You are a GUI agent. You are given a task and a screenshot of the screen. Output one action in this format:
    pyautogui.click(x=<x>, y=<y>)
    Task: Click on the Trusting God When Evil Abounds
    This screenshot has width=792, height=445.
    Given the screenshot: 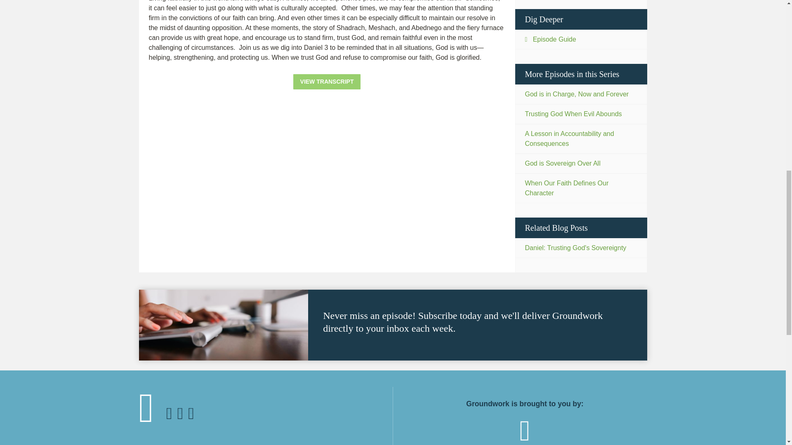 What is the action you would take?
    pyautogui.click(x=581, y=114)
    